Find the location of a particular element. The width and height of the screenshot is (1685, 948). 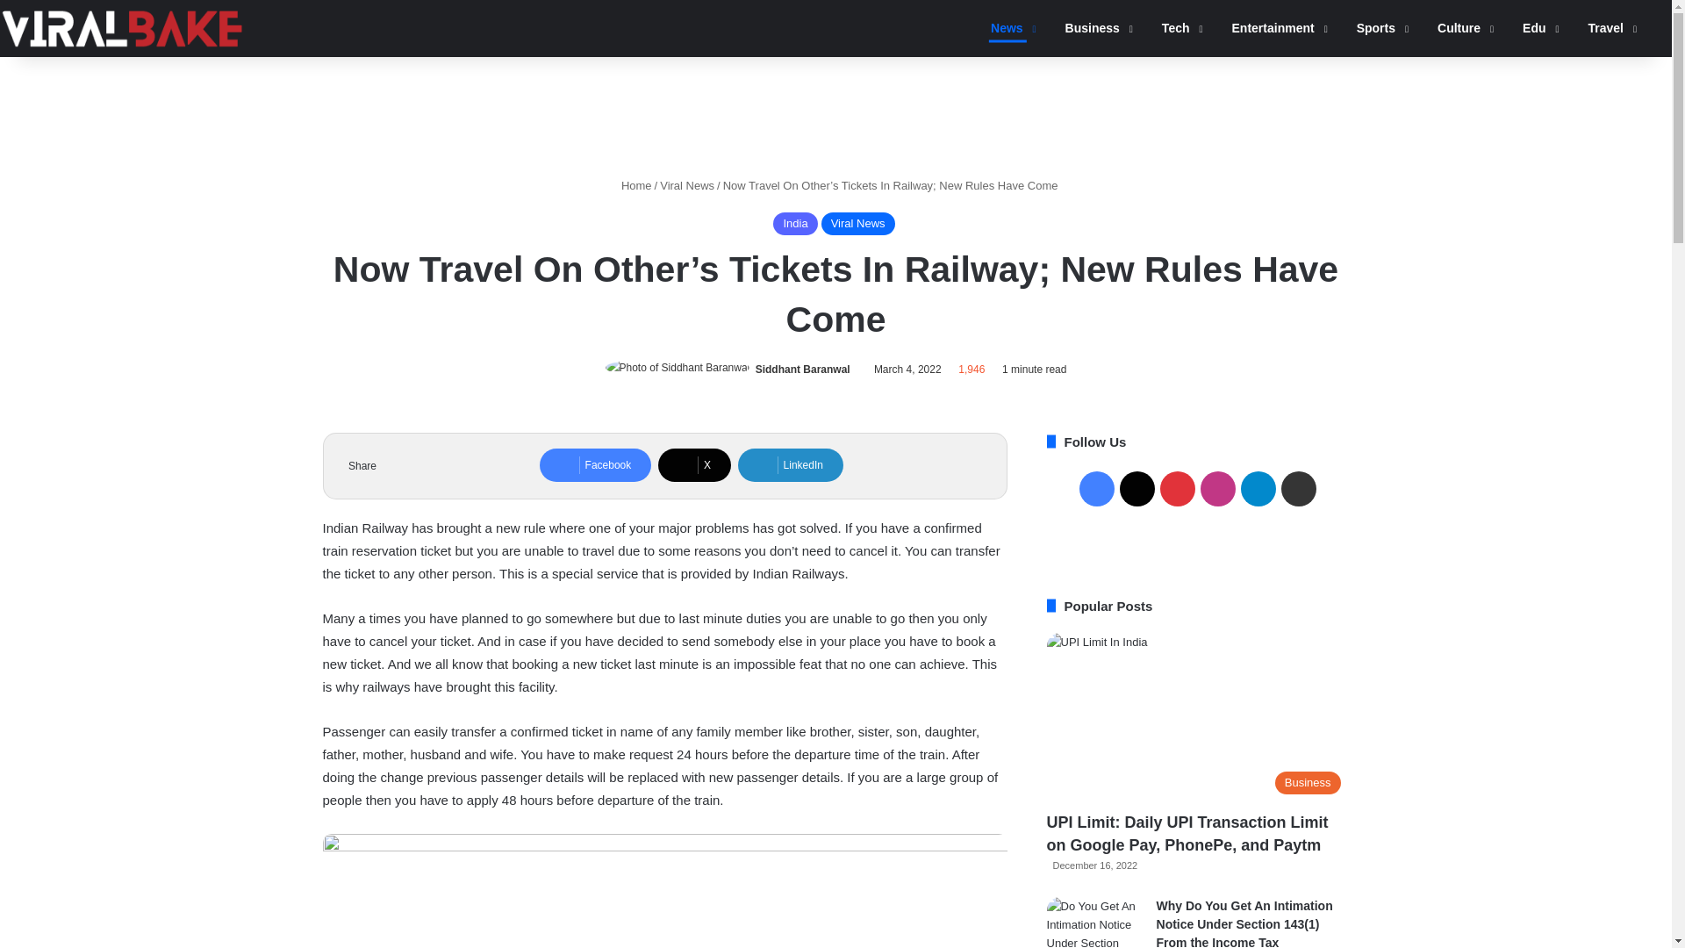

Siddhant Baranwal is located at coordinates (802, 369).